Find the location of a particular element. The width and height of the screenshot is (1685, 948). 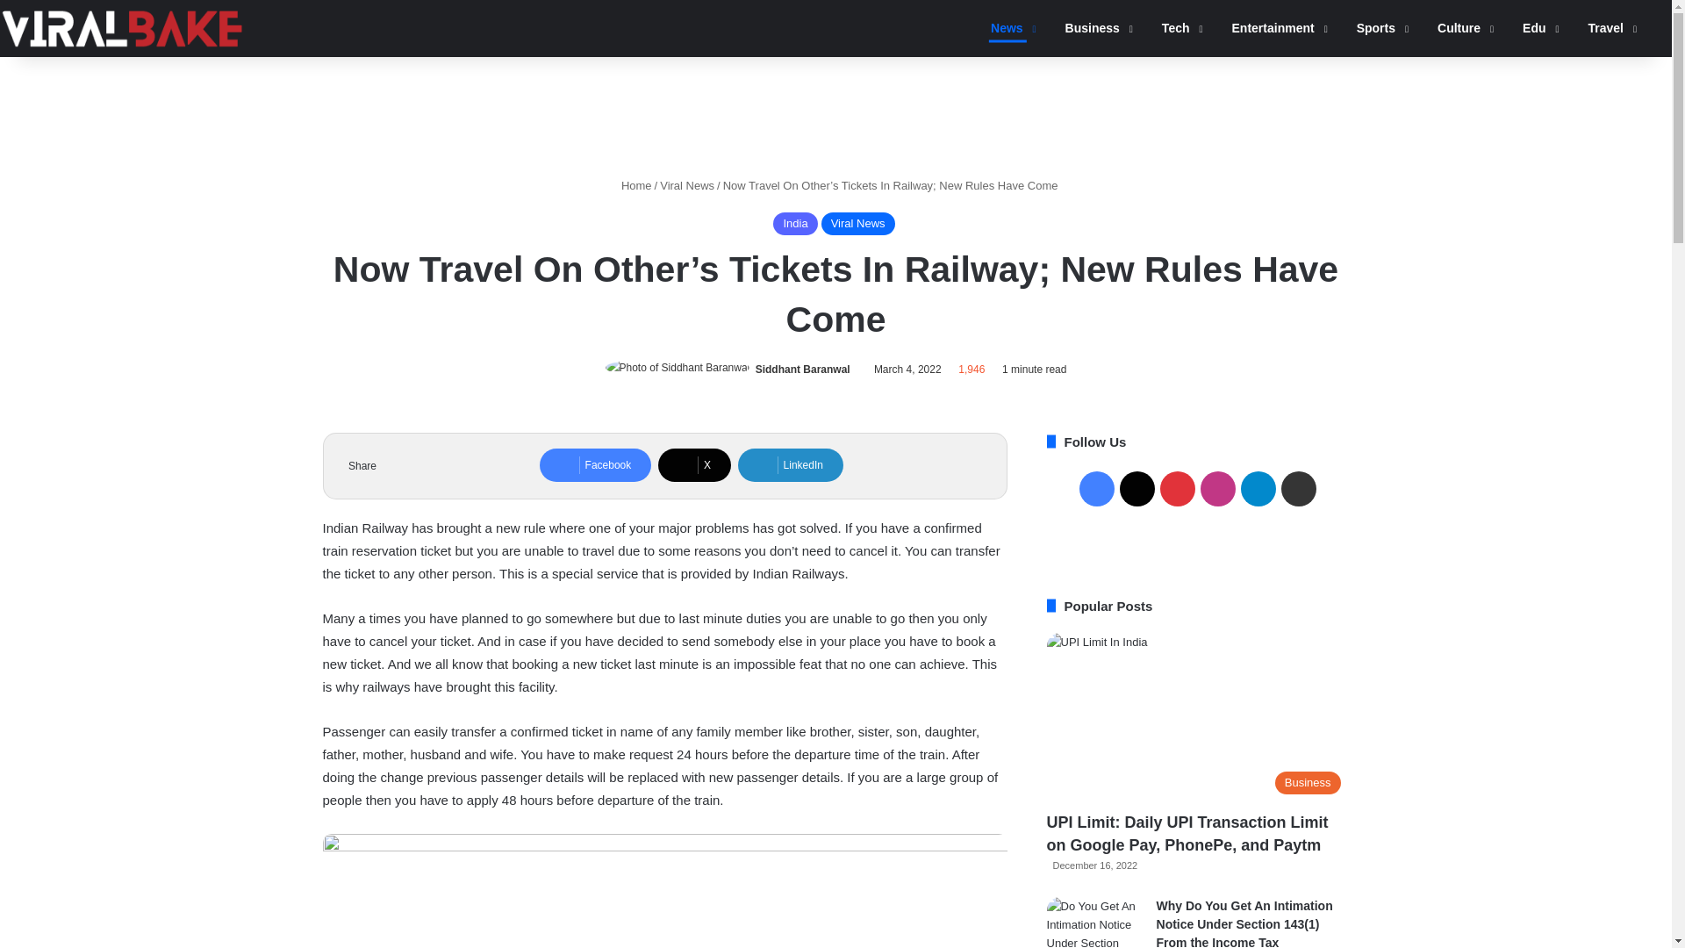

Siddhant Baranwal is located at coordinates (802, 369).